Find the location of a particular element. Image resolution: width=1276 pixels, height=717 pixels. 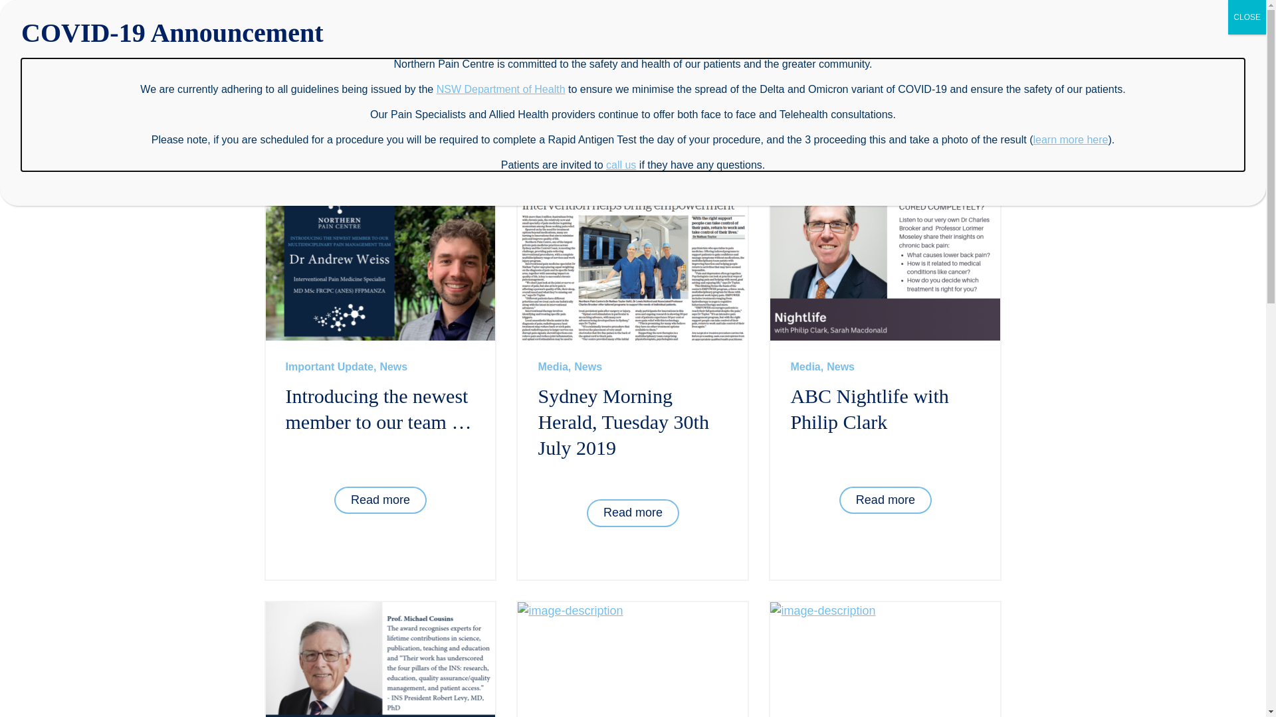

learn more here is located at coordinates (1071, 139).